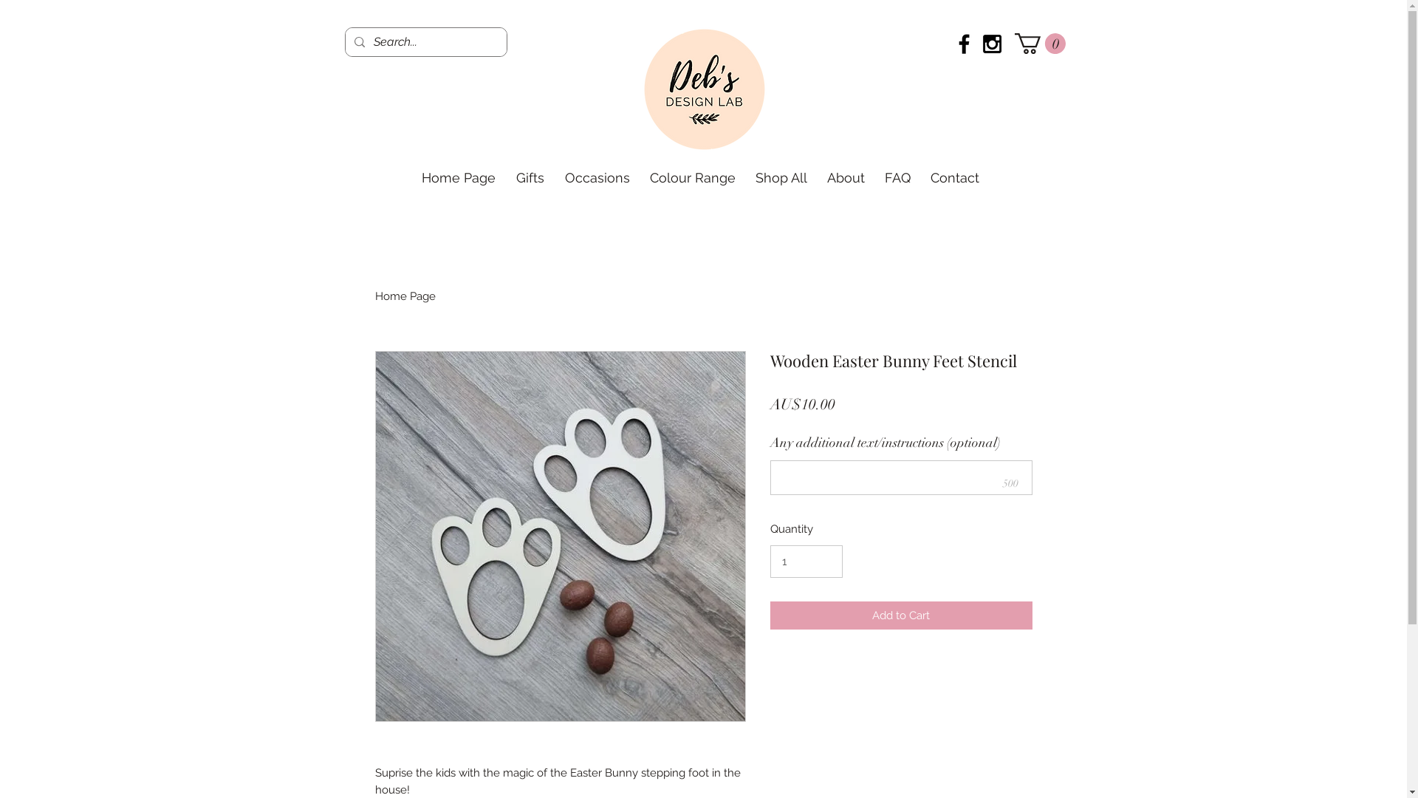 The height and width of the screenshot is (798, 1418). What do you see at coordinates (846, 178) in the screenshot?
I see `About` at bounding box center [846, 178].